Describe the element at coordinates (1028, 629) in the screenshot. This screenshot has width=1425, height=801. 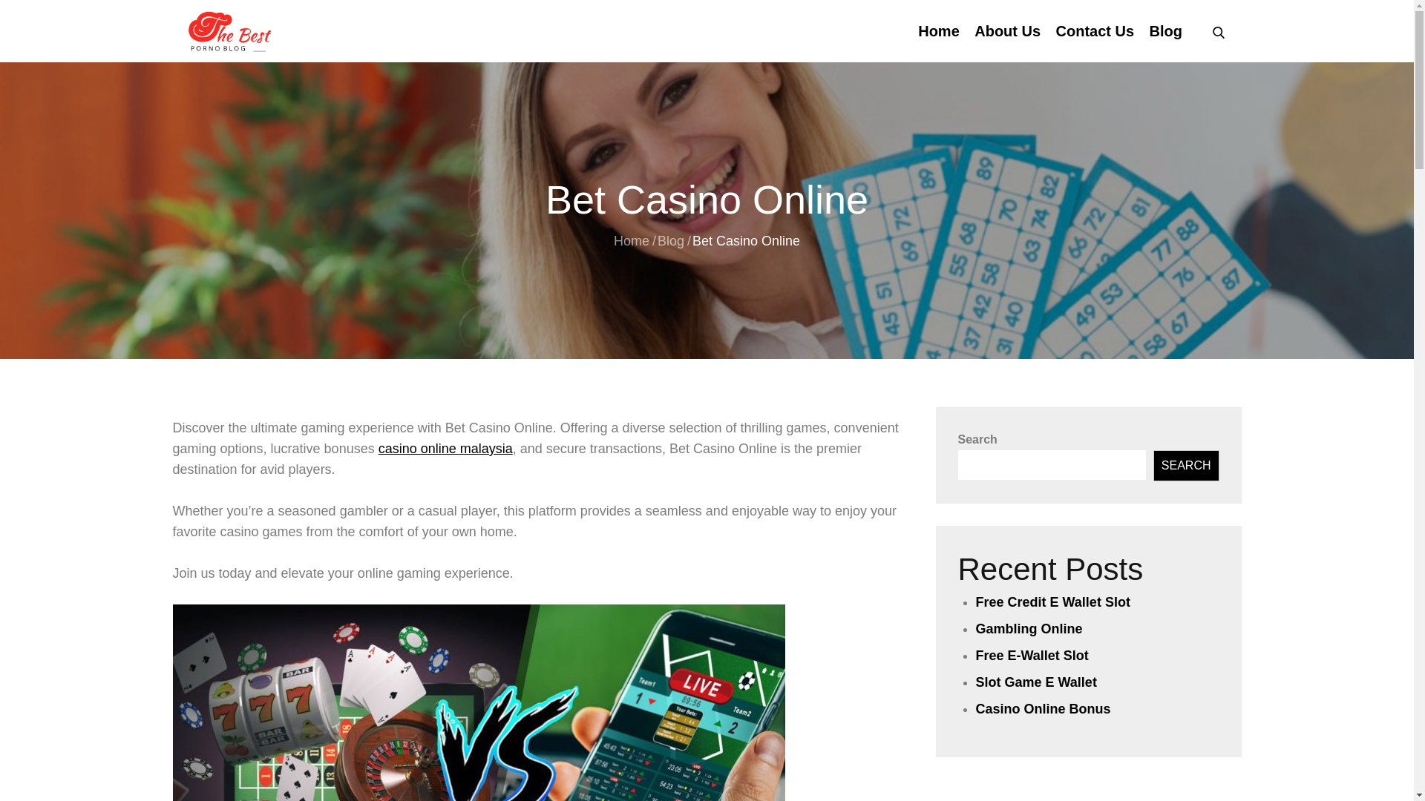
I see `Gambling Online` at that location.